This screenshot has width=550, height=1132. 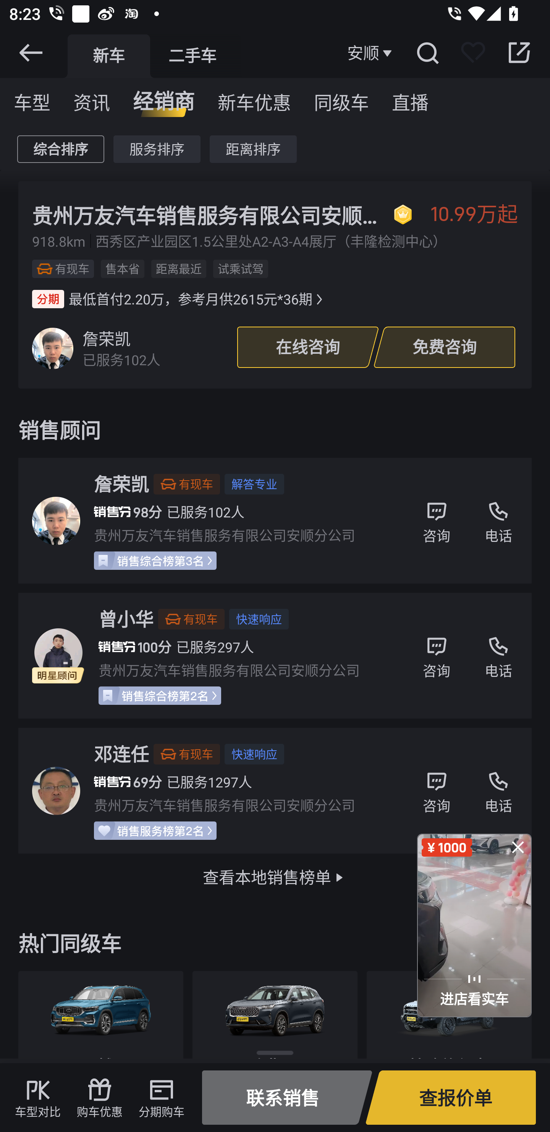 What do you see at coordinates (157, 149) in the screenshot?
I see `服务排序` at bounding box center [157, 149].